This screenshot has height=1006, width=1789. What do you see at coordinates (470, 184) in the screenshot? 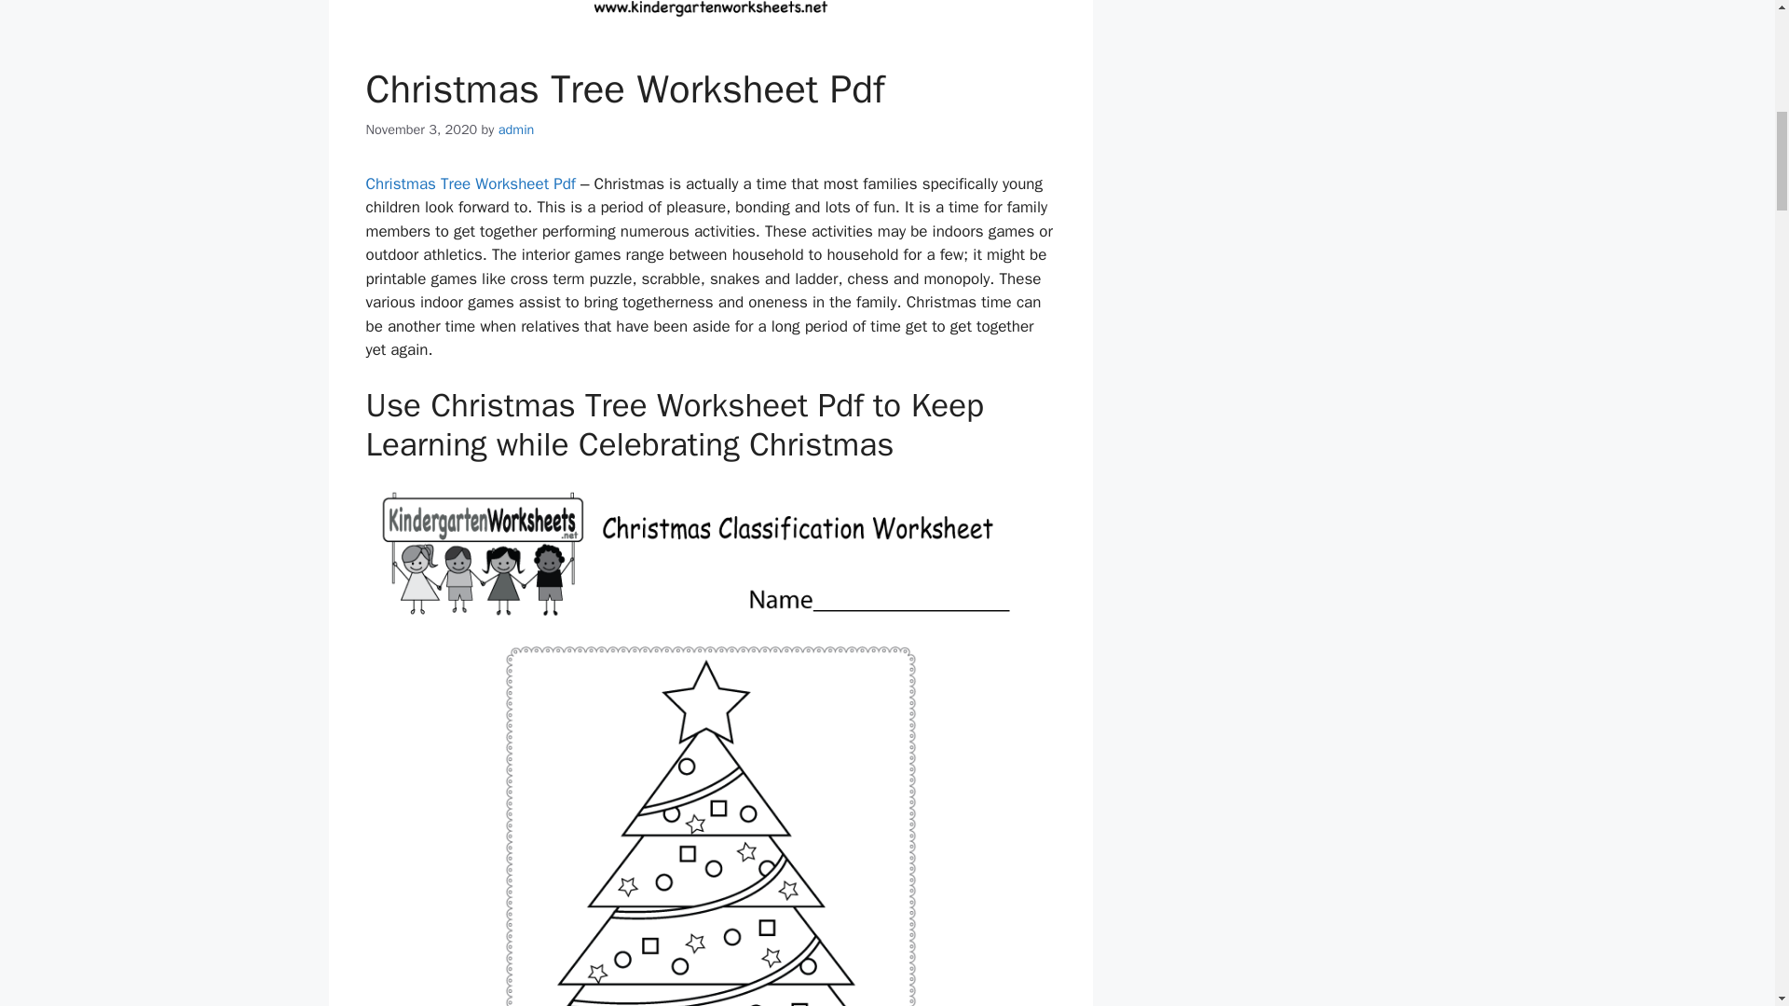
I see `Christmas Tree Worksheet Pdf` at bounding box center [470, 184].